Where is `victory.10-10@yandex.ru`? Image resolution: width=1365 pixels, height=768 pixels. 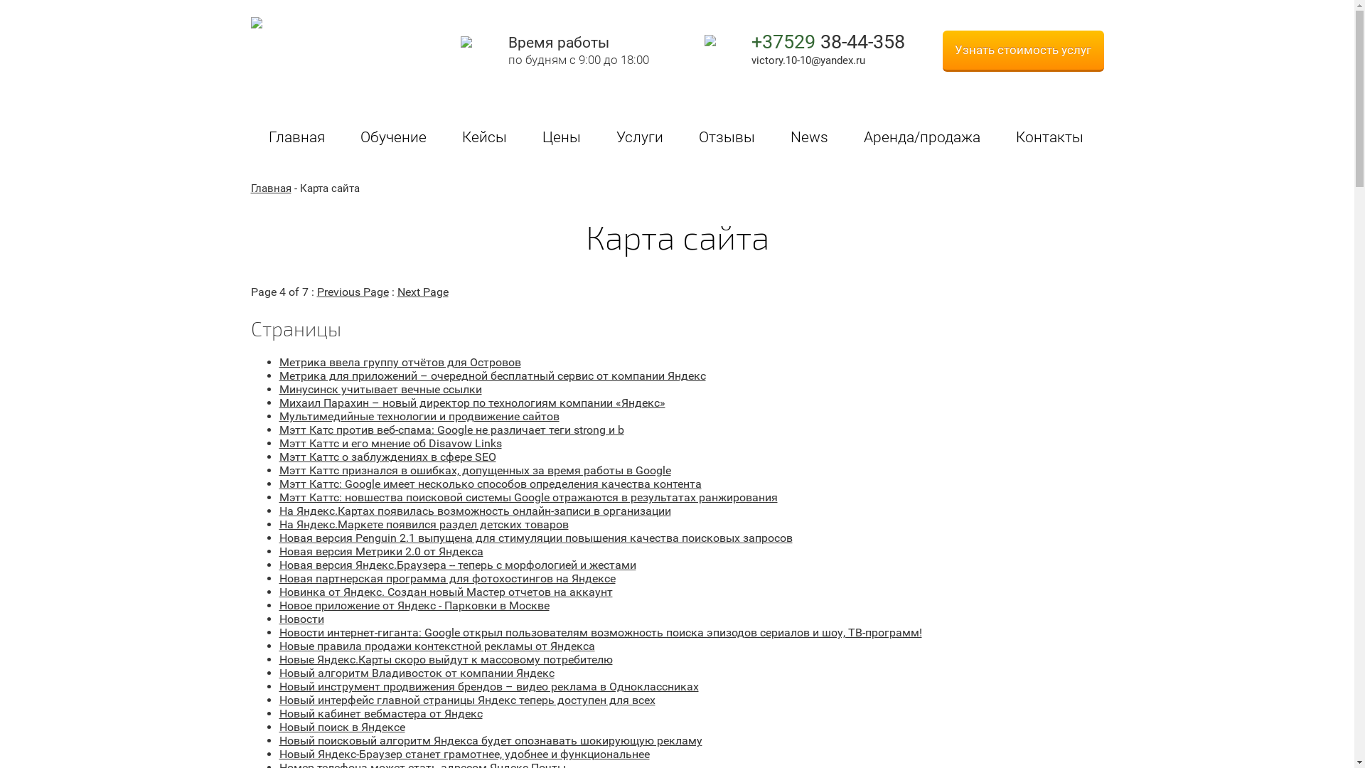
victory.10-10@yandex.ru is located at coordinates (808, 60).